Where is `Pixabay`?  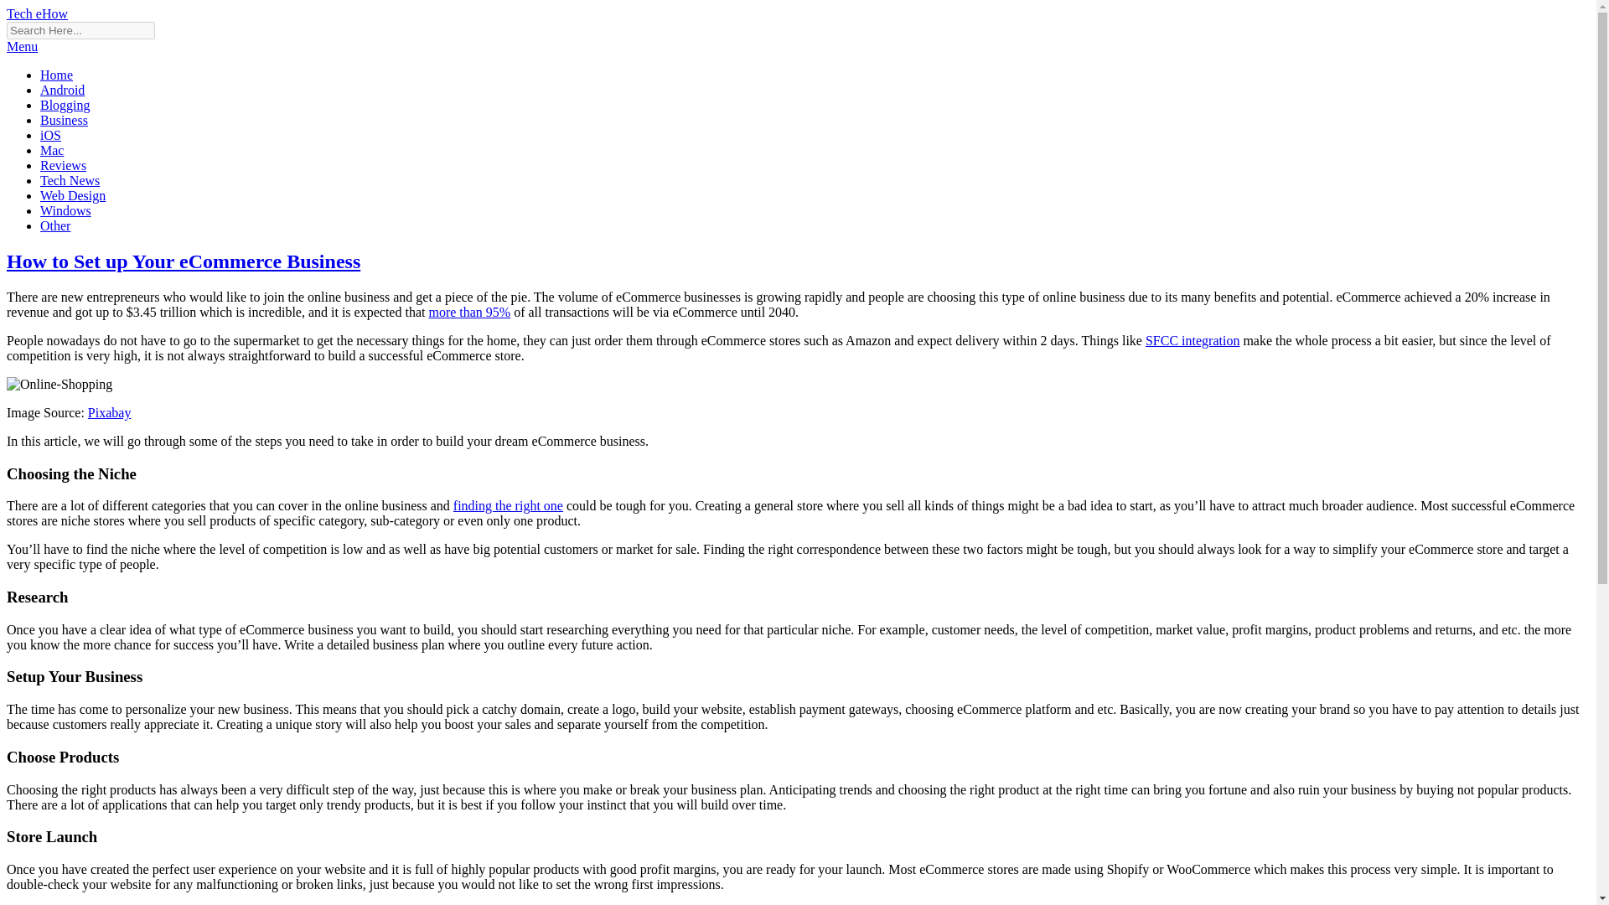
Pixabay is located at coordinates (110, 412).